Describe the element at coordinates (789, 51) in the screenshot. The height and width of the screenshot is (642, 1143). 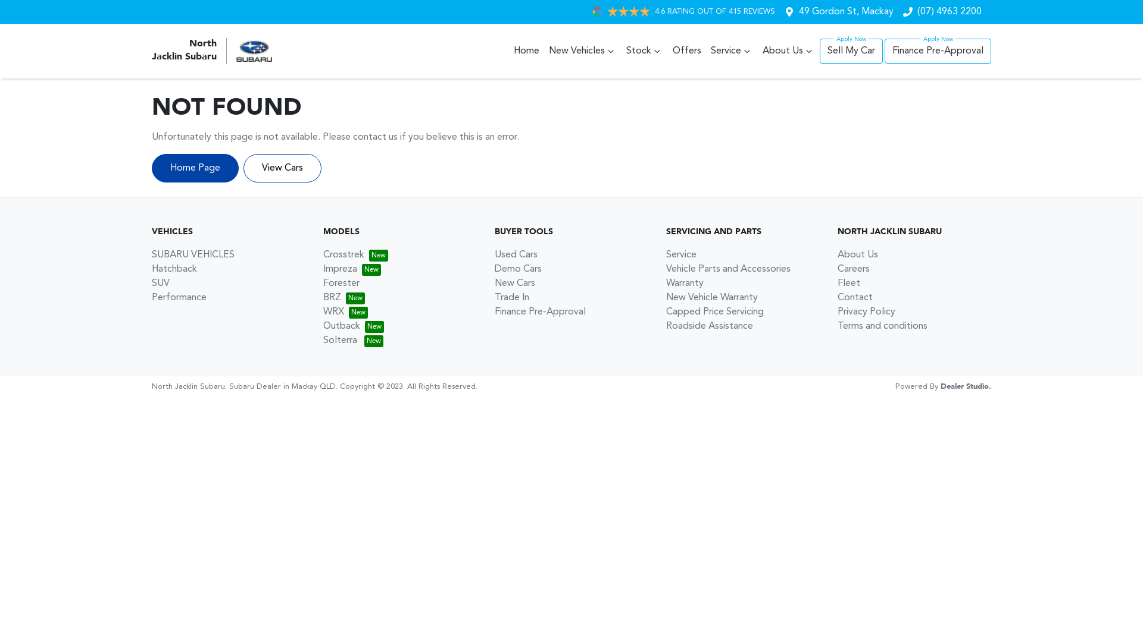
I see `About Us` at that location.